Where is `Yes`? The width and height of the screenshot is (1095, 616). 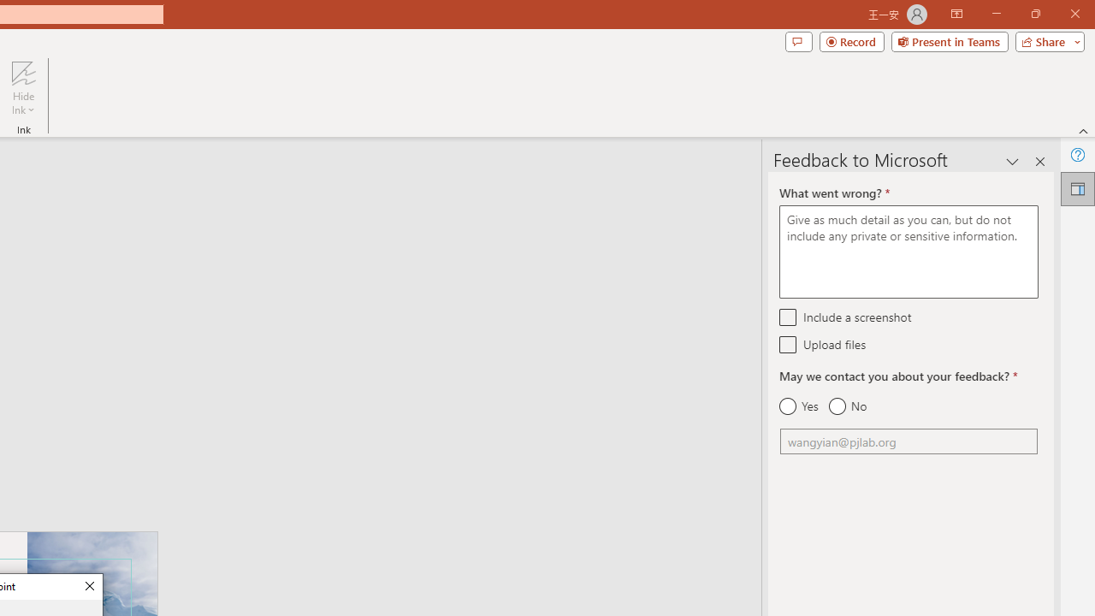
Yes is located at coordinates (799, 406).